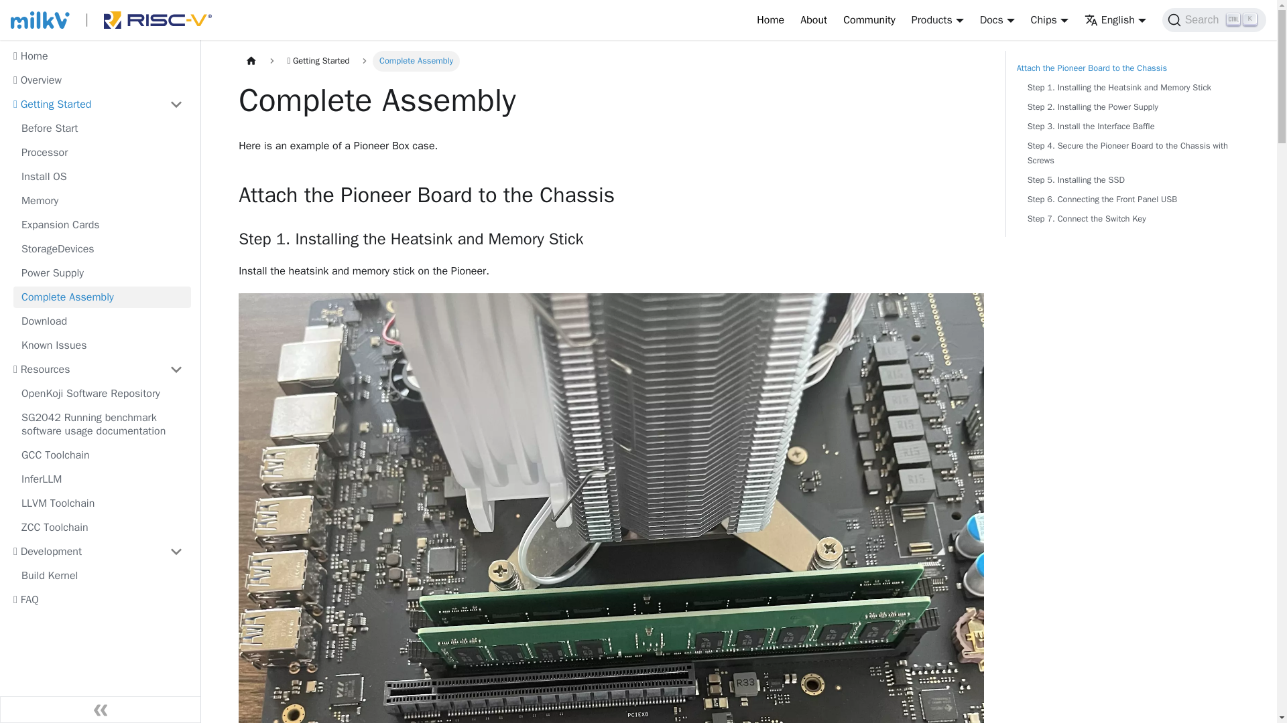 The height and width of the screenshot is (723, 1287). What do you see at coordinates (1115, 20) in the screenshot?
I see `English` at bounding box center [1115, 20].